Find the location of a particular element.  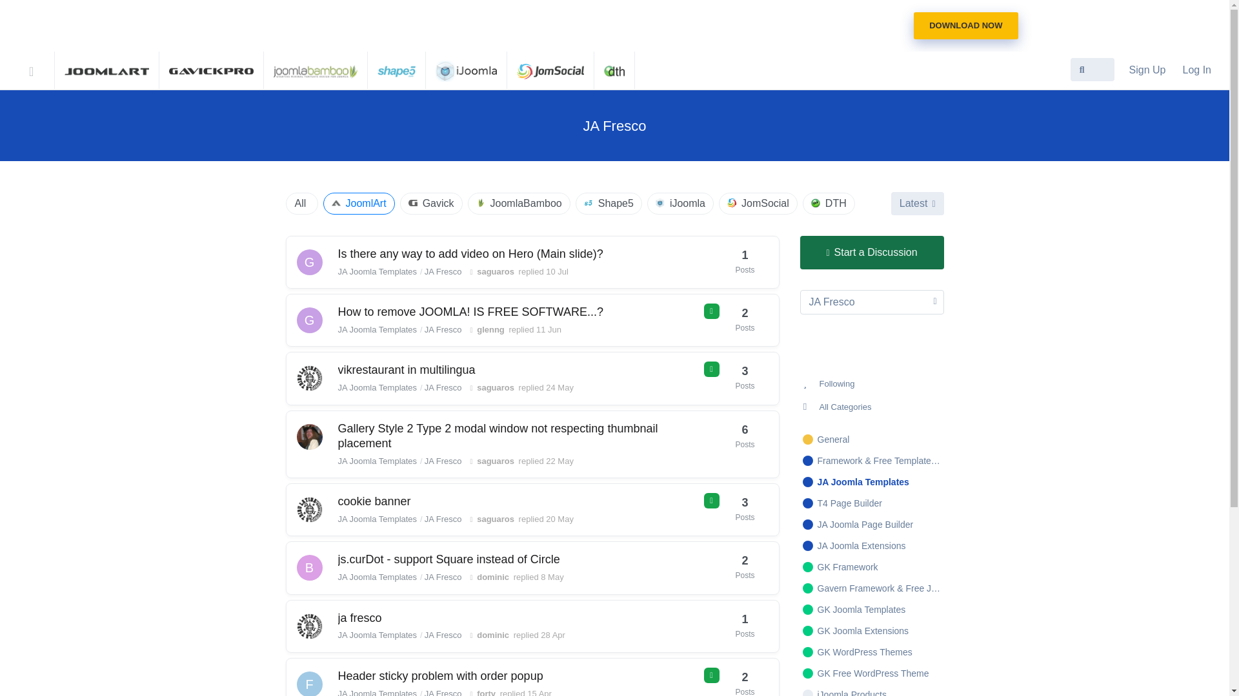

JA Fresco is located at coordinates (872, 302).